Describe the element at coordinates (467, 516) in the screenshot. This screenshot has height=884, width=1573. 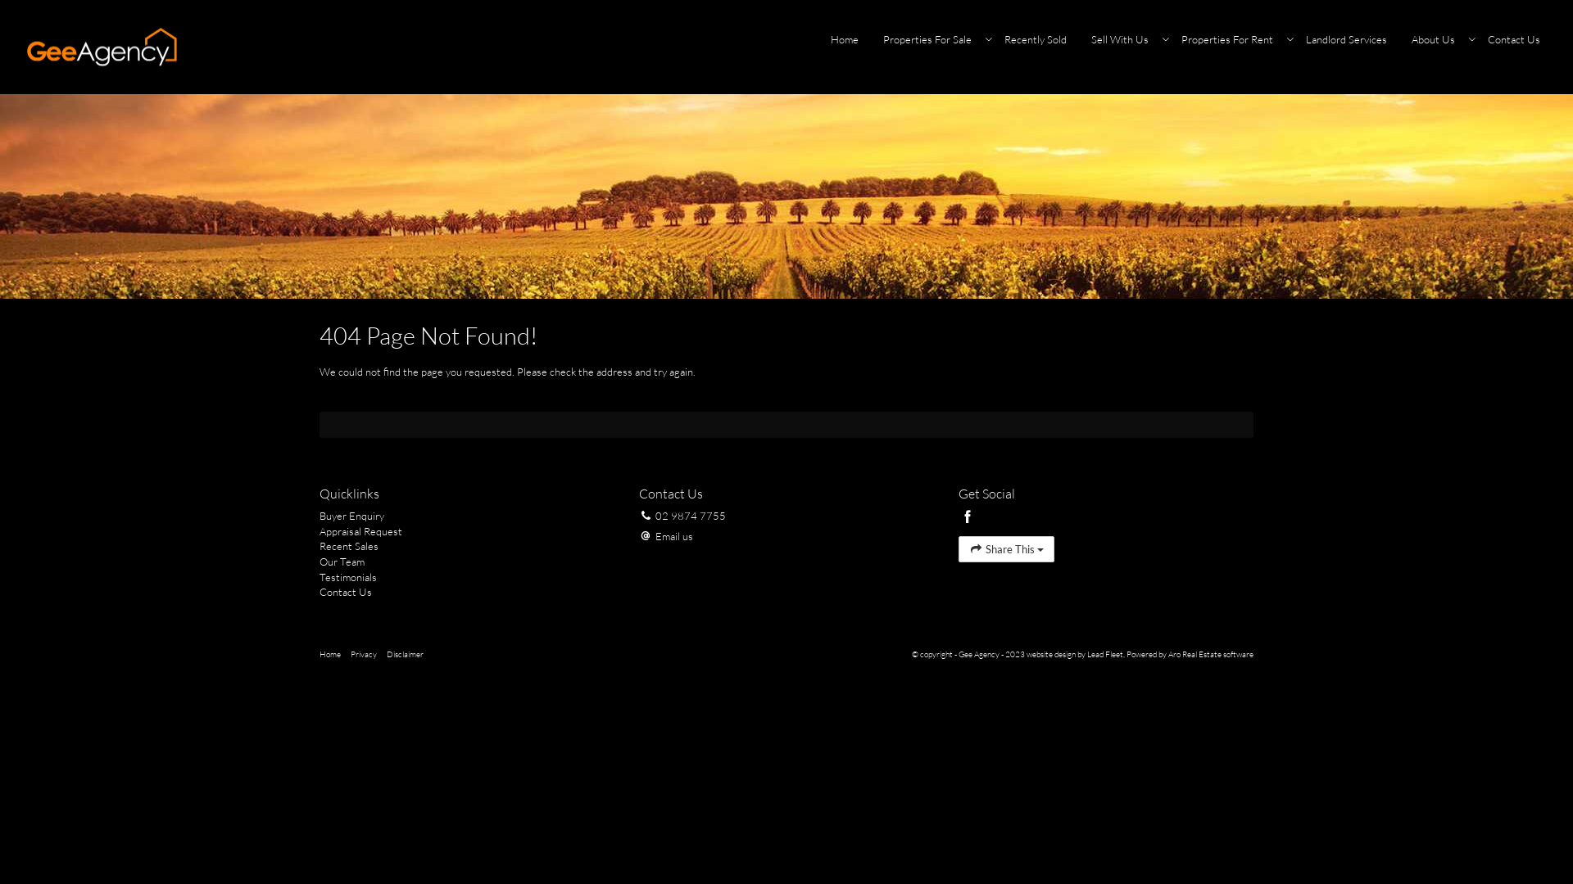
I see `Buyer Enquiry` at that location.